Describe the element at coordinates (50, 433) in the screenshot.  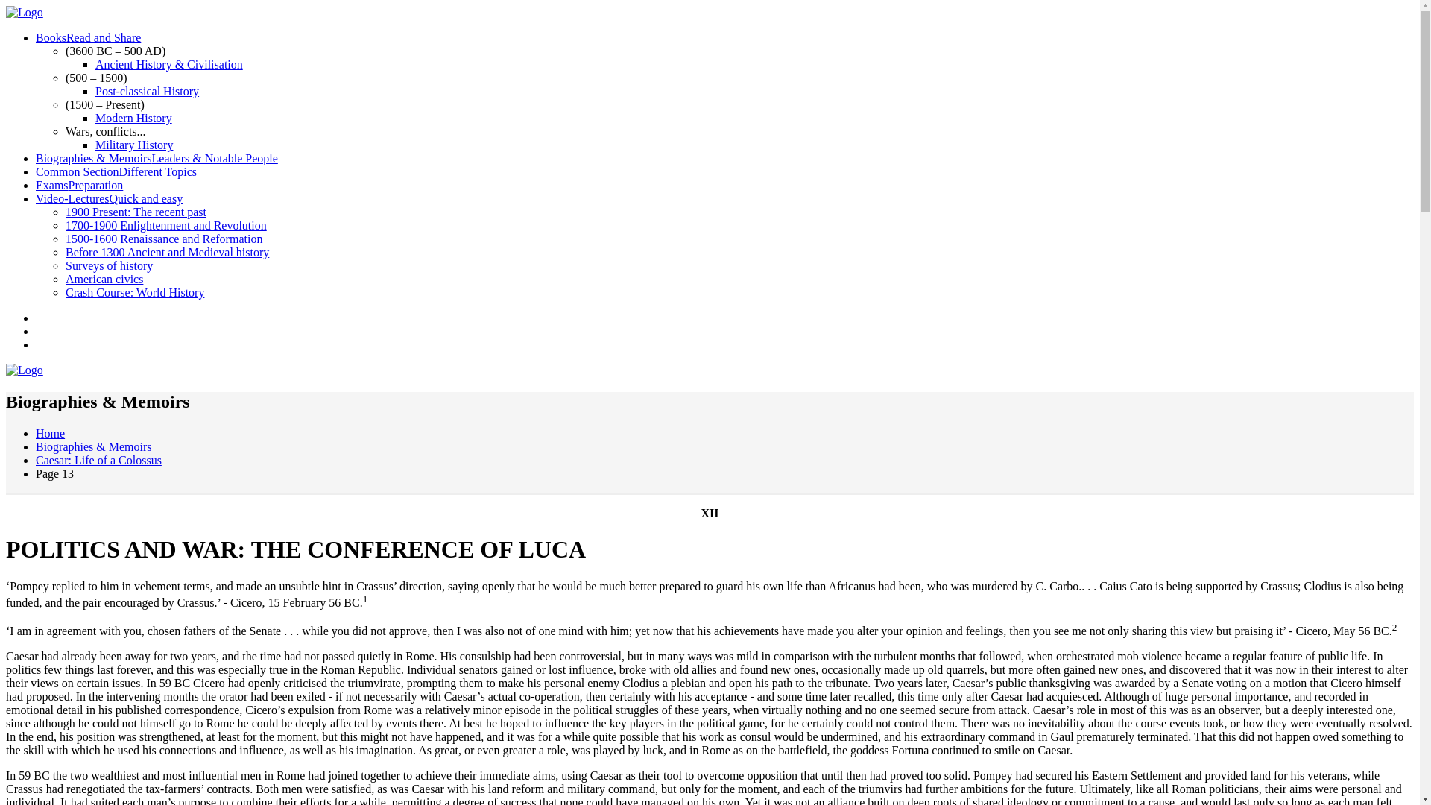
I see `Home` at that location.